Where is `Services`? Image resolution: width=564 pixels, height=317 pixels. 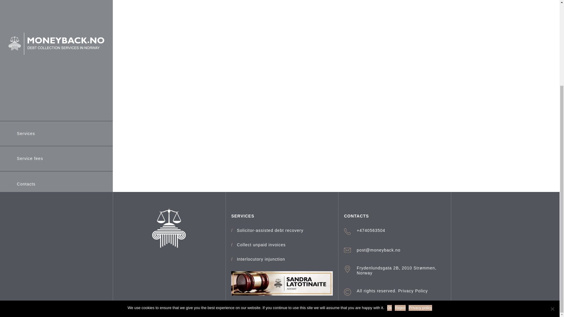 Services is located at coordinates (26, 20).